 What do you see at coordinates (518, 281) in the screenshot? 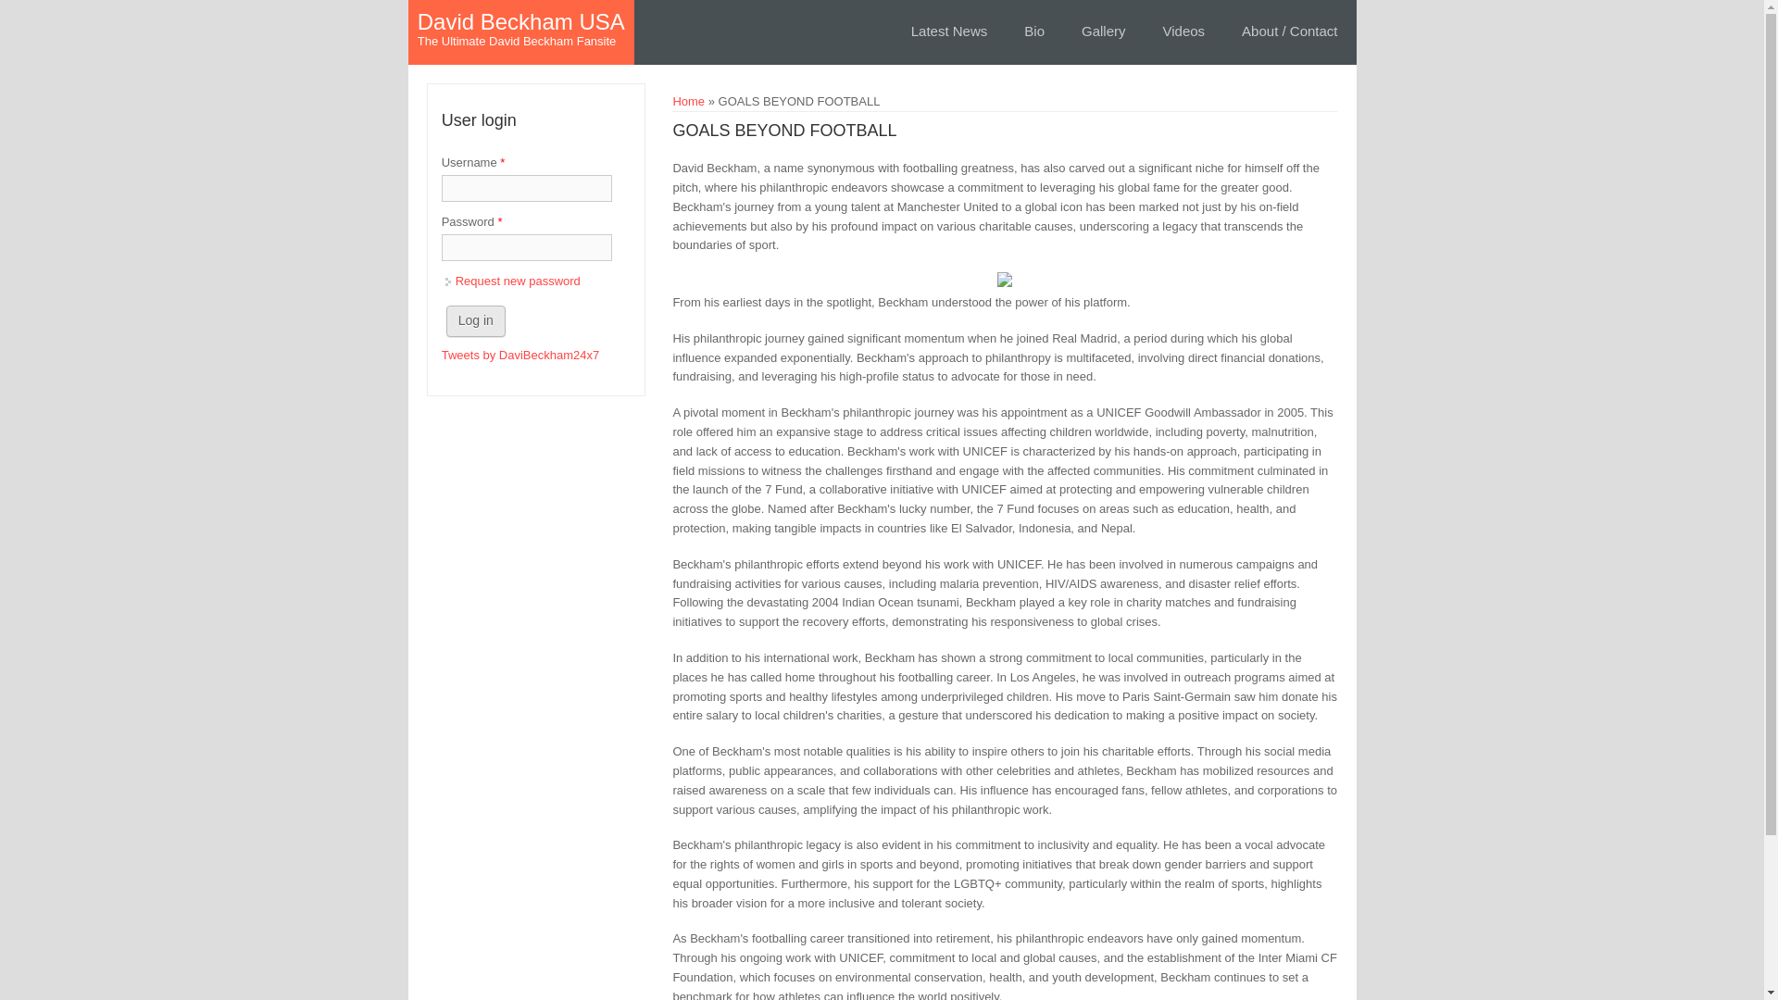
I see `Request new password` at bounding box center [518, 281].